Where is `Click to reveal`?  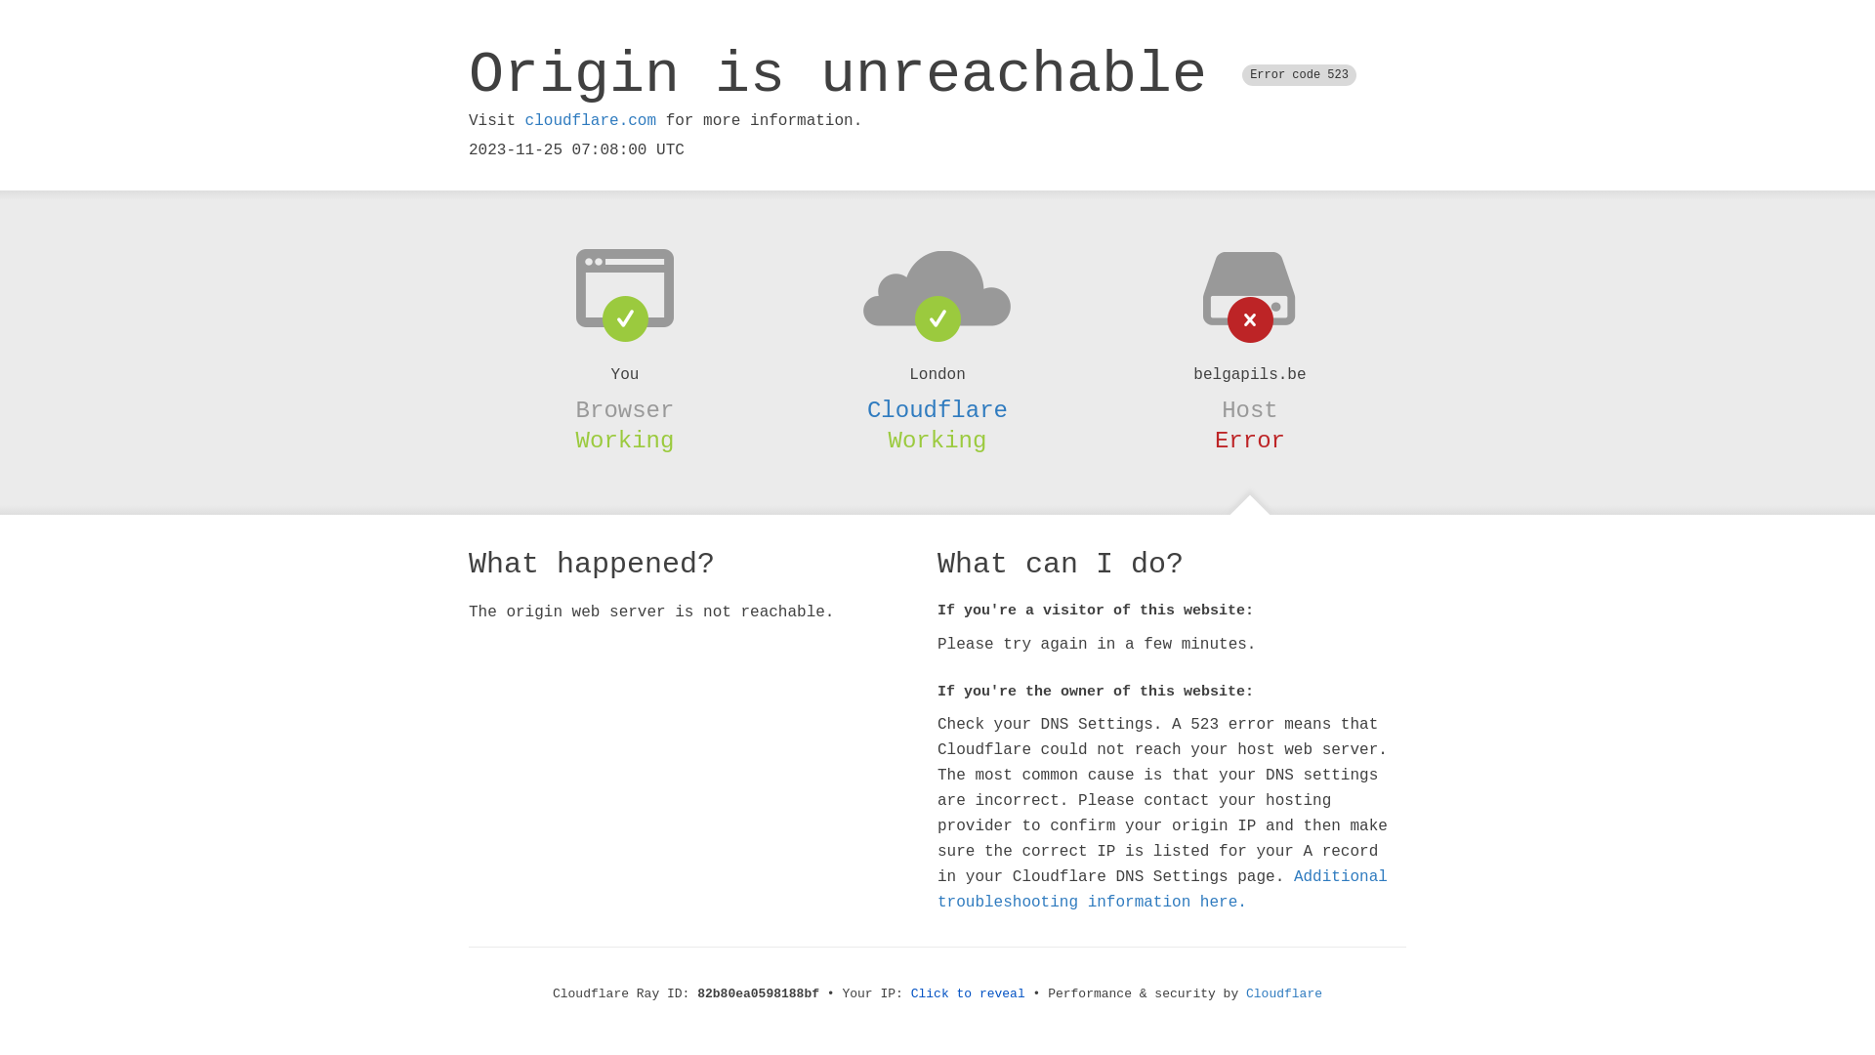 Click to reveal is located at coordinates (969, 994).